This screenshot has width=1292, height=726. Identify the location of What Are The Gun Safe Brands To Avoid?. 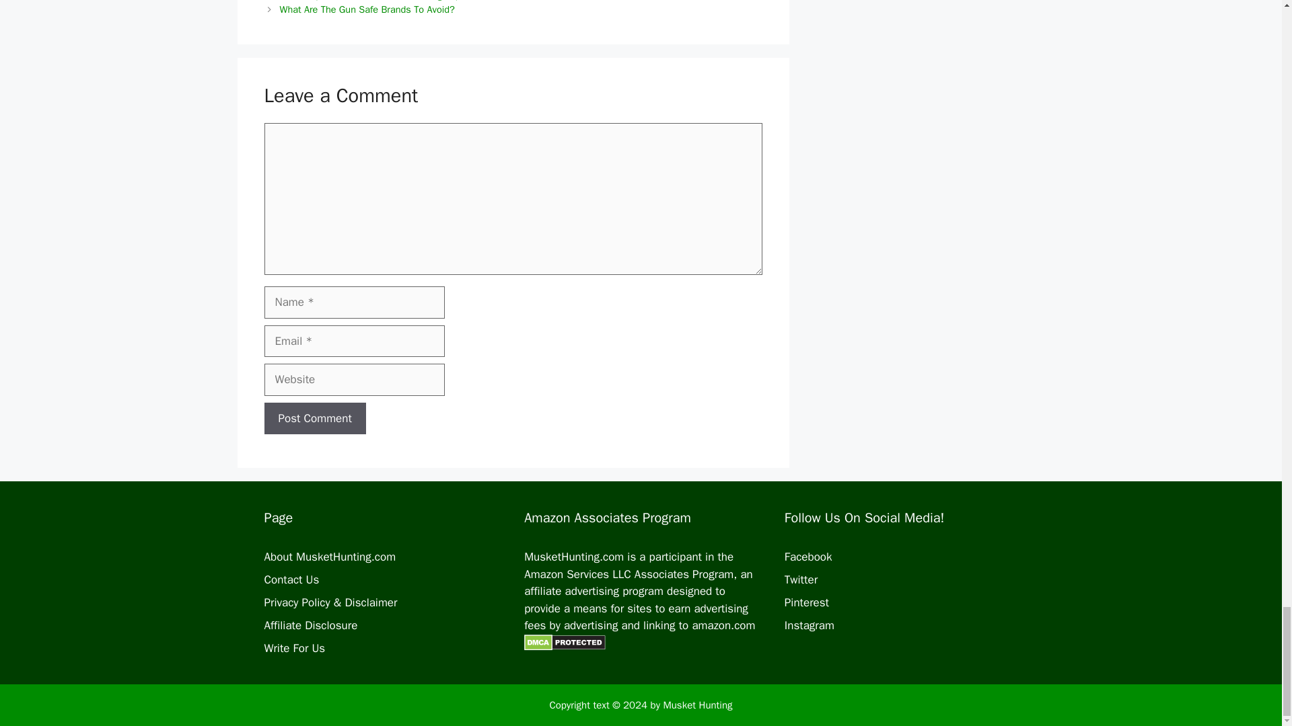
(367, 9).